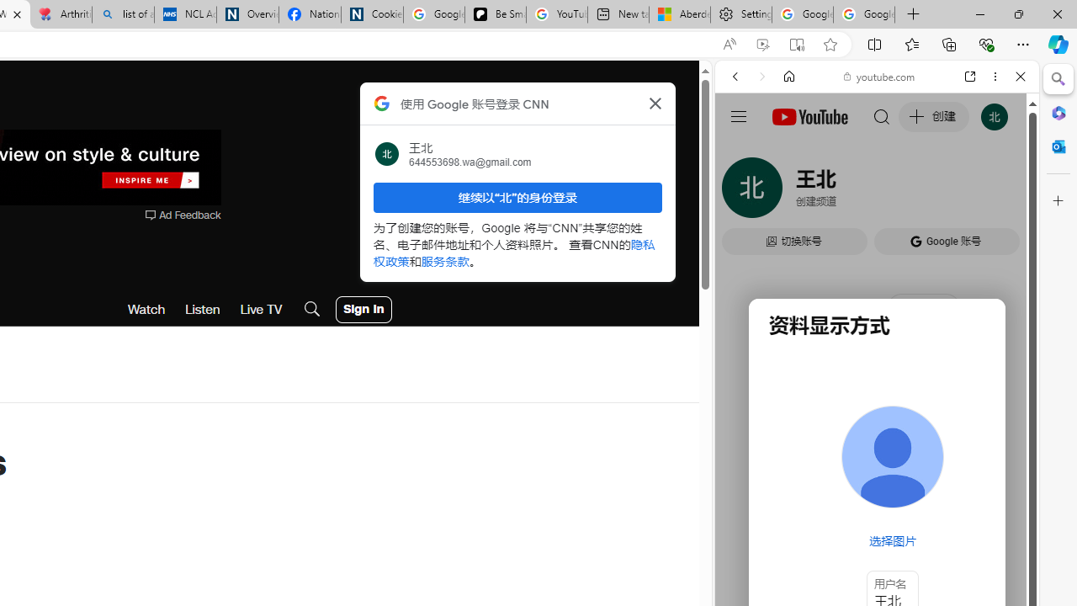  I want to click on Class: Bz112c Bz112c-r9oPif, so click(655, 103).